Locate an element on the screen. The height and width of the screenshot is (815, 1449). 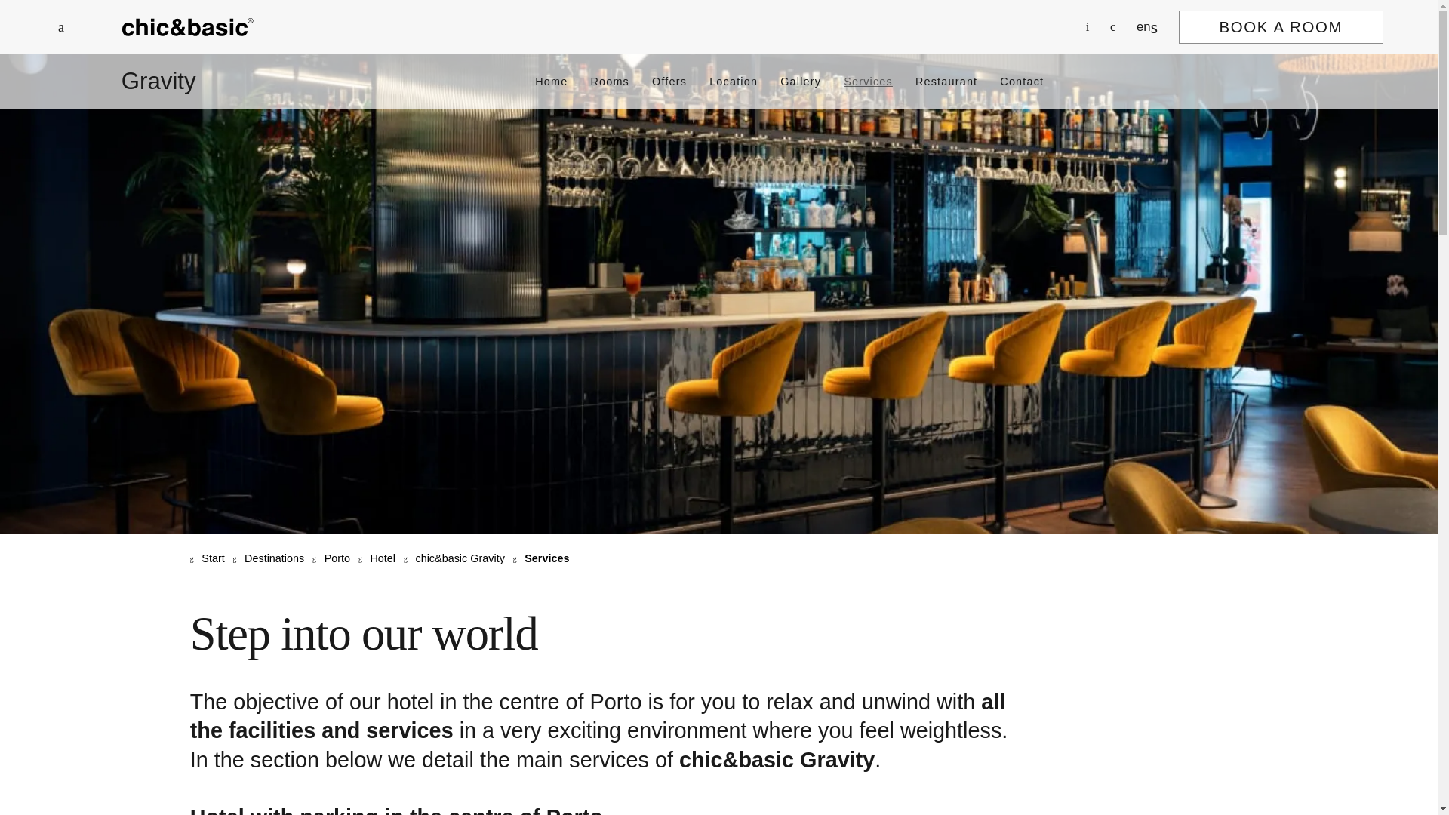
Home is located at coordinates (187, 27).